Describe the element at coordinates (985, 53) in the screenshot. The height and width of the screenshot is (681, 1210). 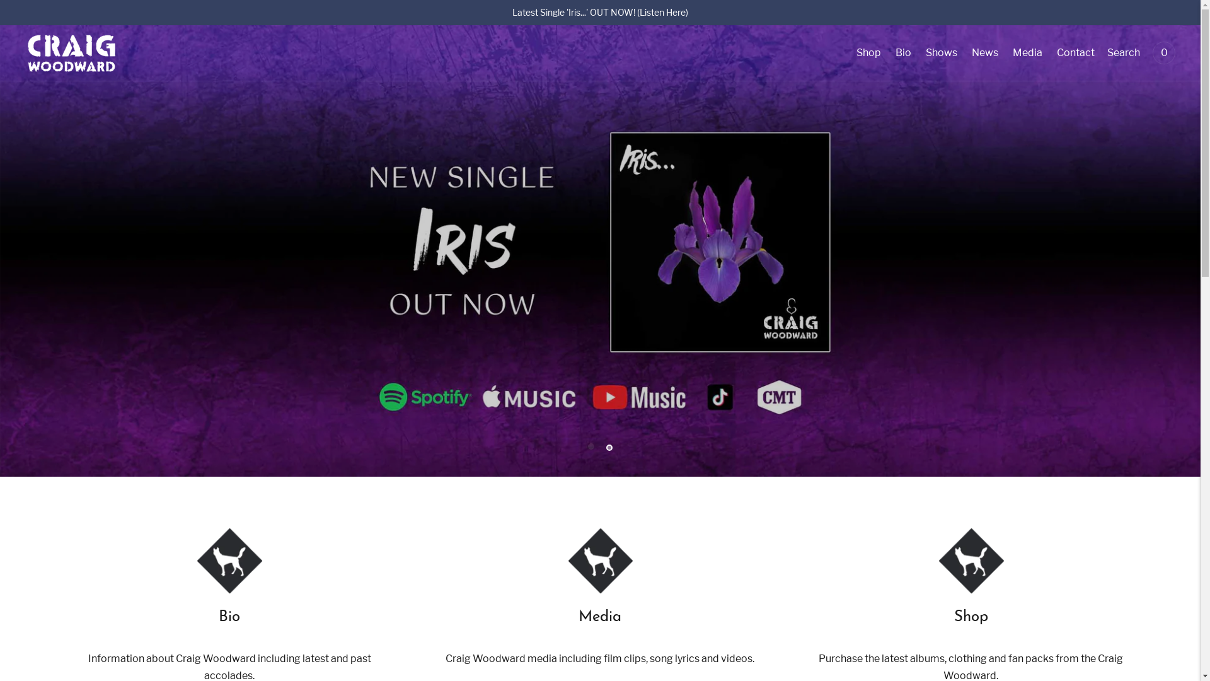
I see `News` at that location.